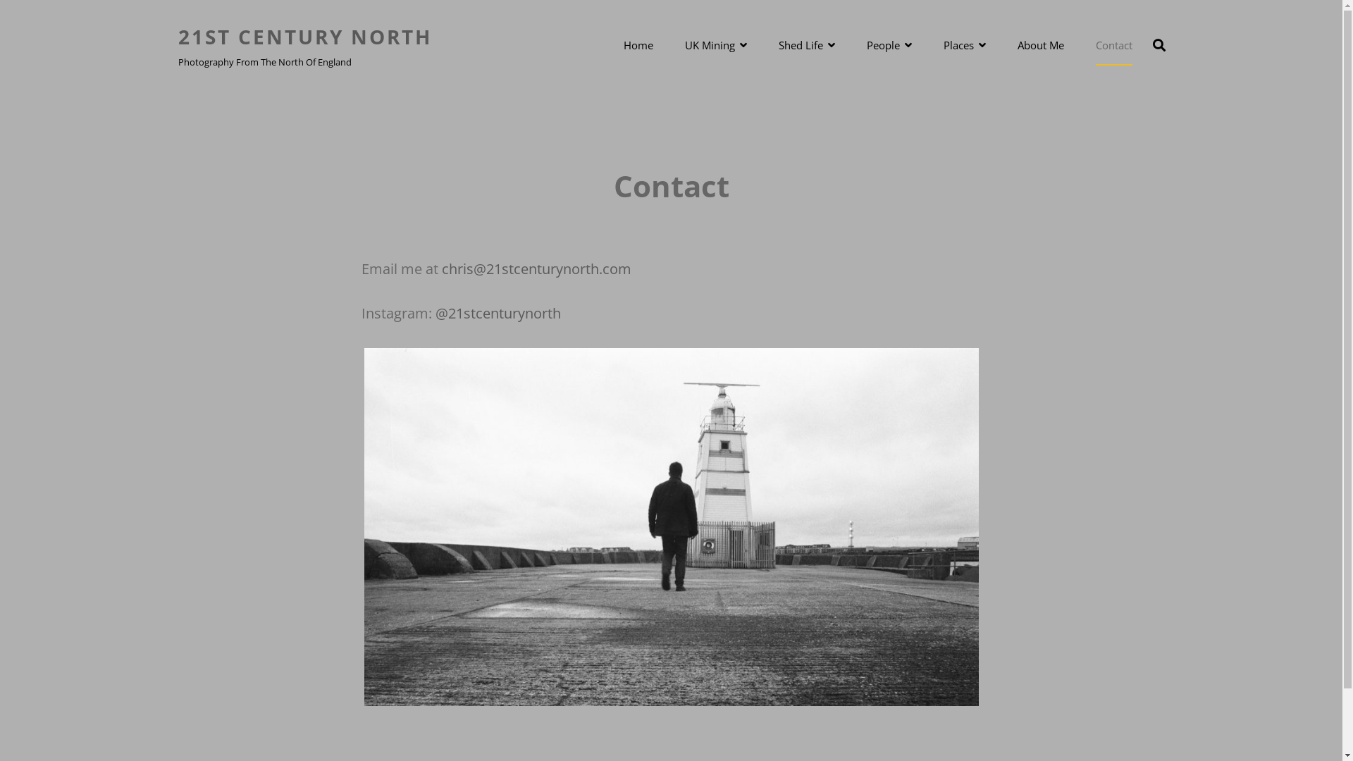  I want to click on Shed Life, so click(806, 45).